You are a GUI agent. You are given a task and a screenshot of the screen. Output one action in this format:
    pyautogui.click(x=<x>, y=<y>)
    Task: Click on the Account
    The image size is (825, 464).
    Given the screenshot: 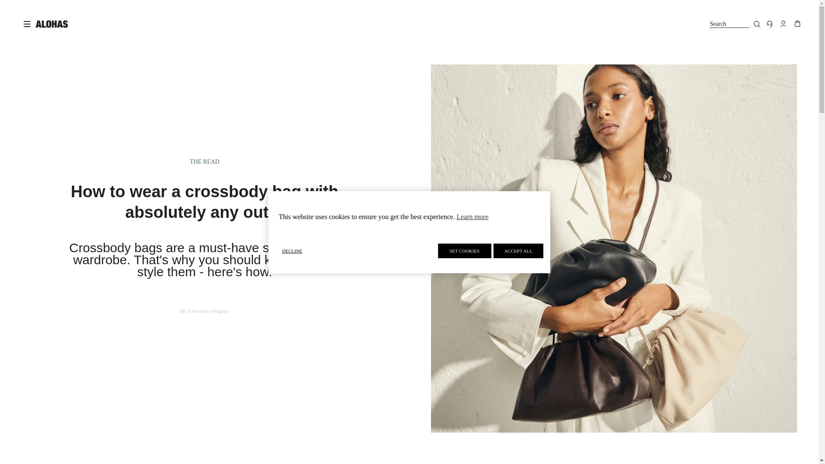 What is the action you would take?
    pyautogui.click(x=735, y=24)
    